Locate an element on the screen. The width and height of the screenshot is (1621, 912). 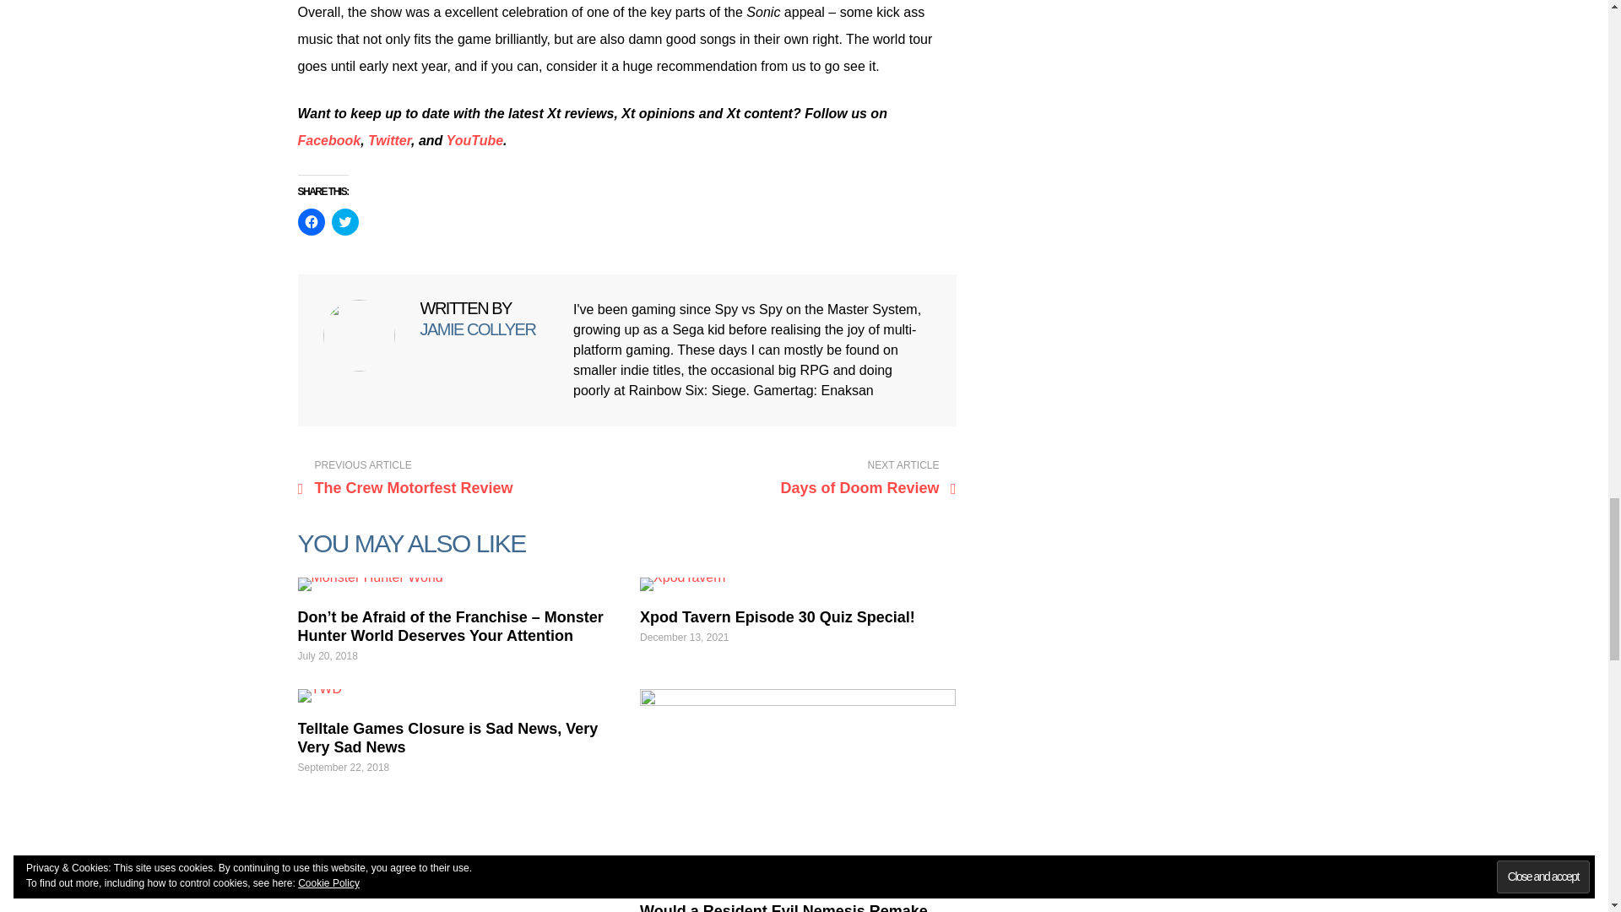
The Crew Motorfest Review is located at coordinates (458, 478).